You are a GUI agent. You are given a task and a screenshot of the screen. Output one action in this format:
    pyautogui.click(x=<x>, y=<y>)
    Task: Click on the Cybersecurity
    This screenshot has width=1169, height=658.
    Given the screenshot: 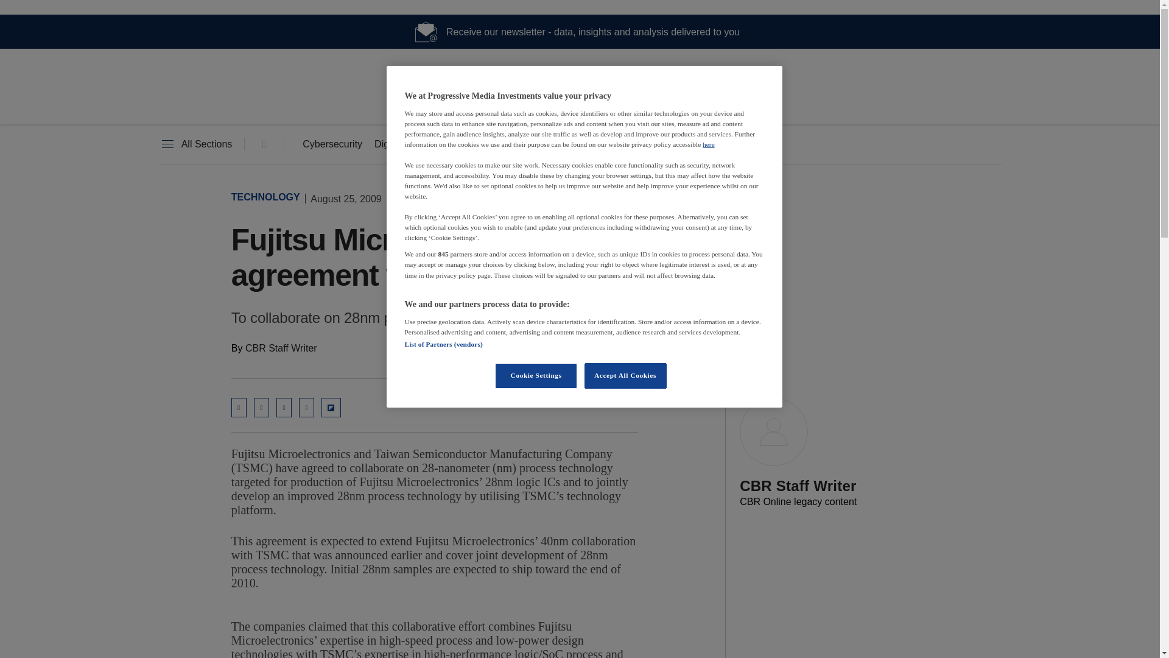 What is the action you would take?
    pyautogui.click(x=332, y=144)
    